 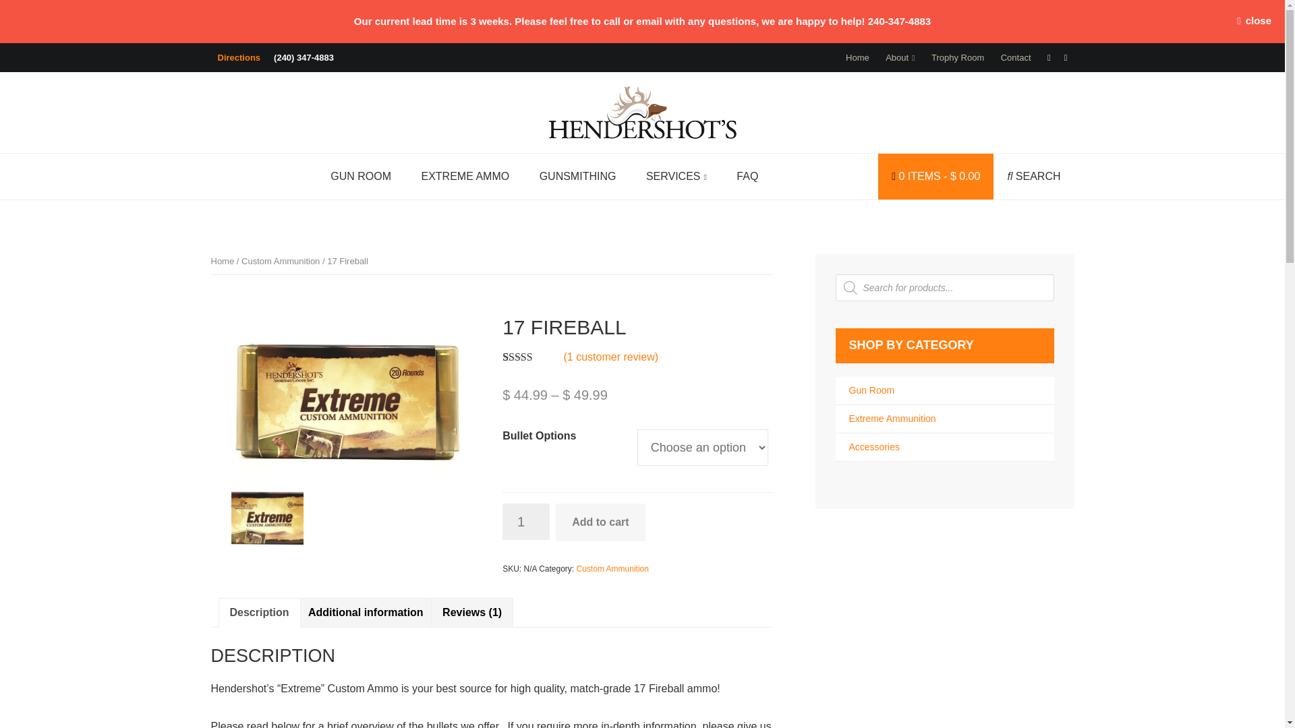 What do you see at coordinates (281, 262) in the screenshot?
I see `Custom Ammunition` at bounding box center [281, 262].